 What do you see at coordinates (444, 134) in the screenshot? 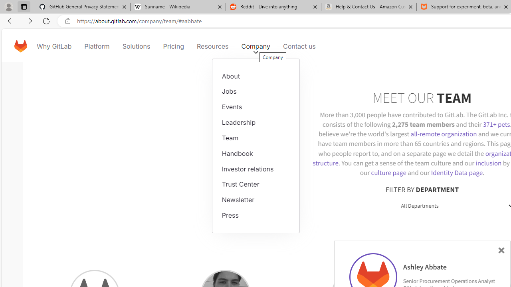
I see `all-remote organization` at bounding box center [444, 134].